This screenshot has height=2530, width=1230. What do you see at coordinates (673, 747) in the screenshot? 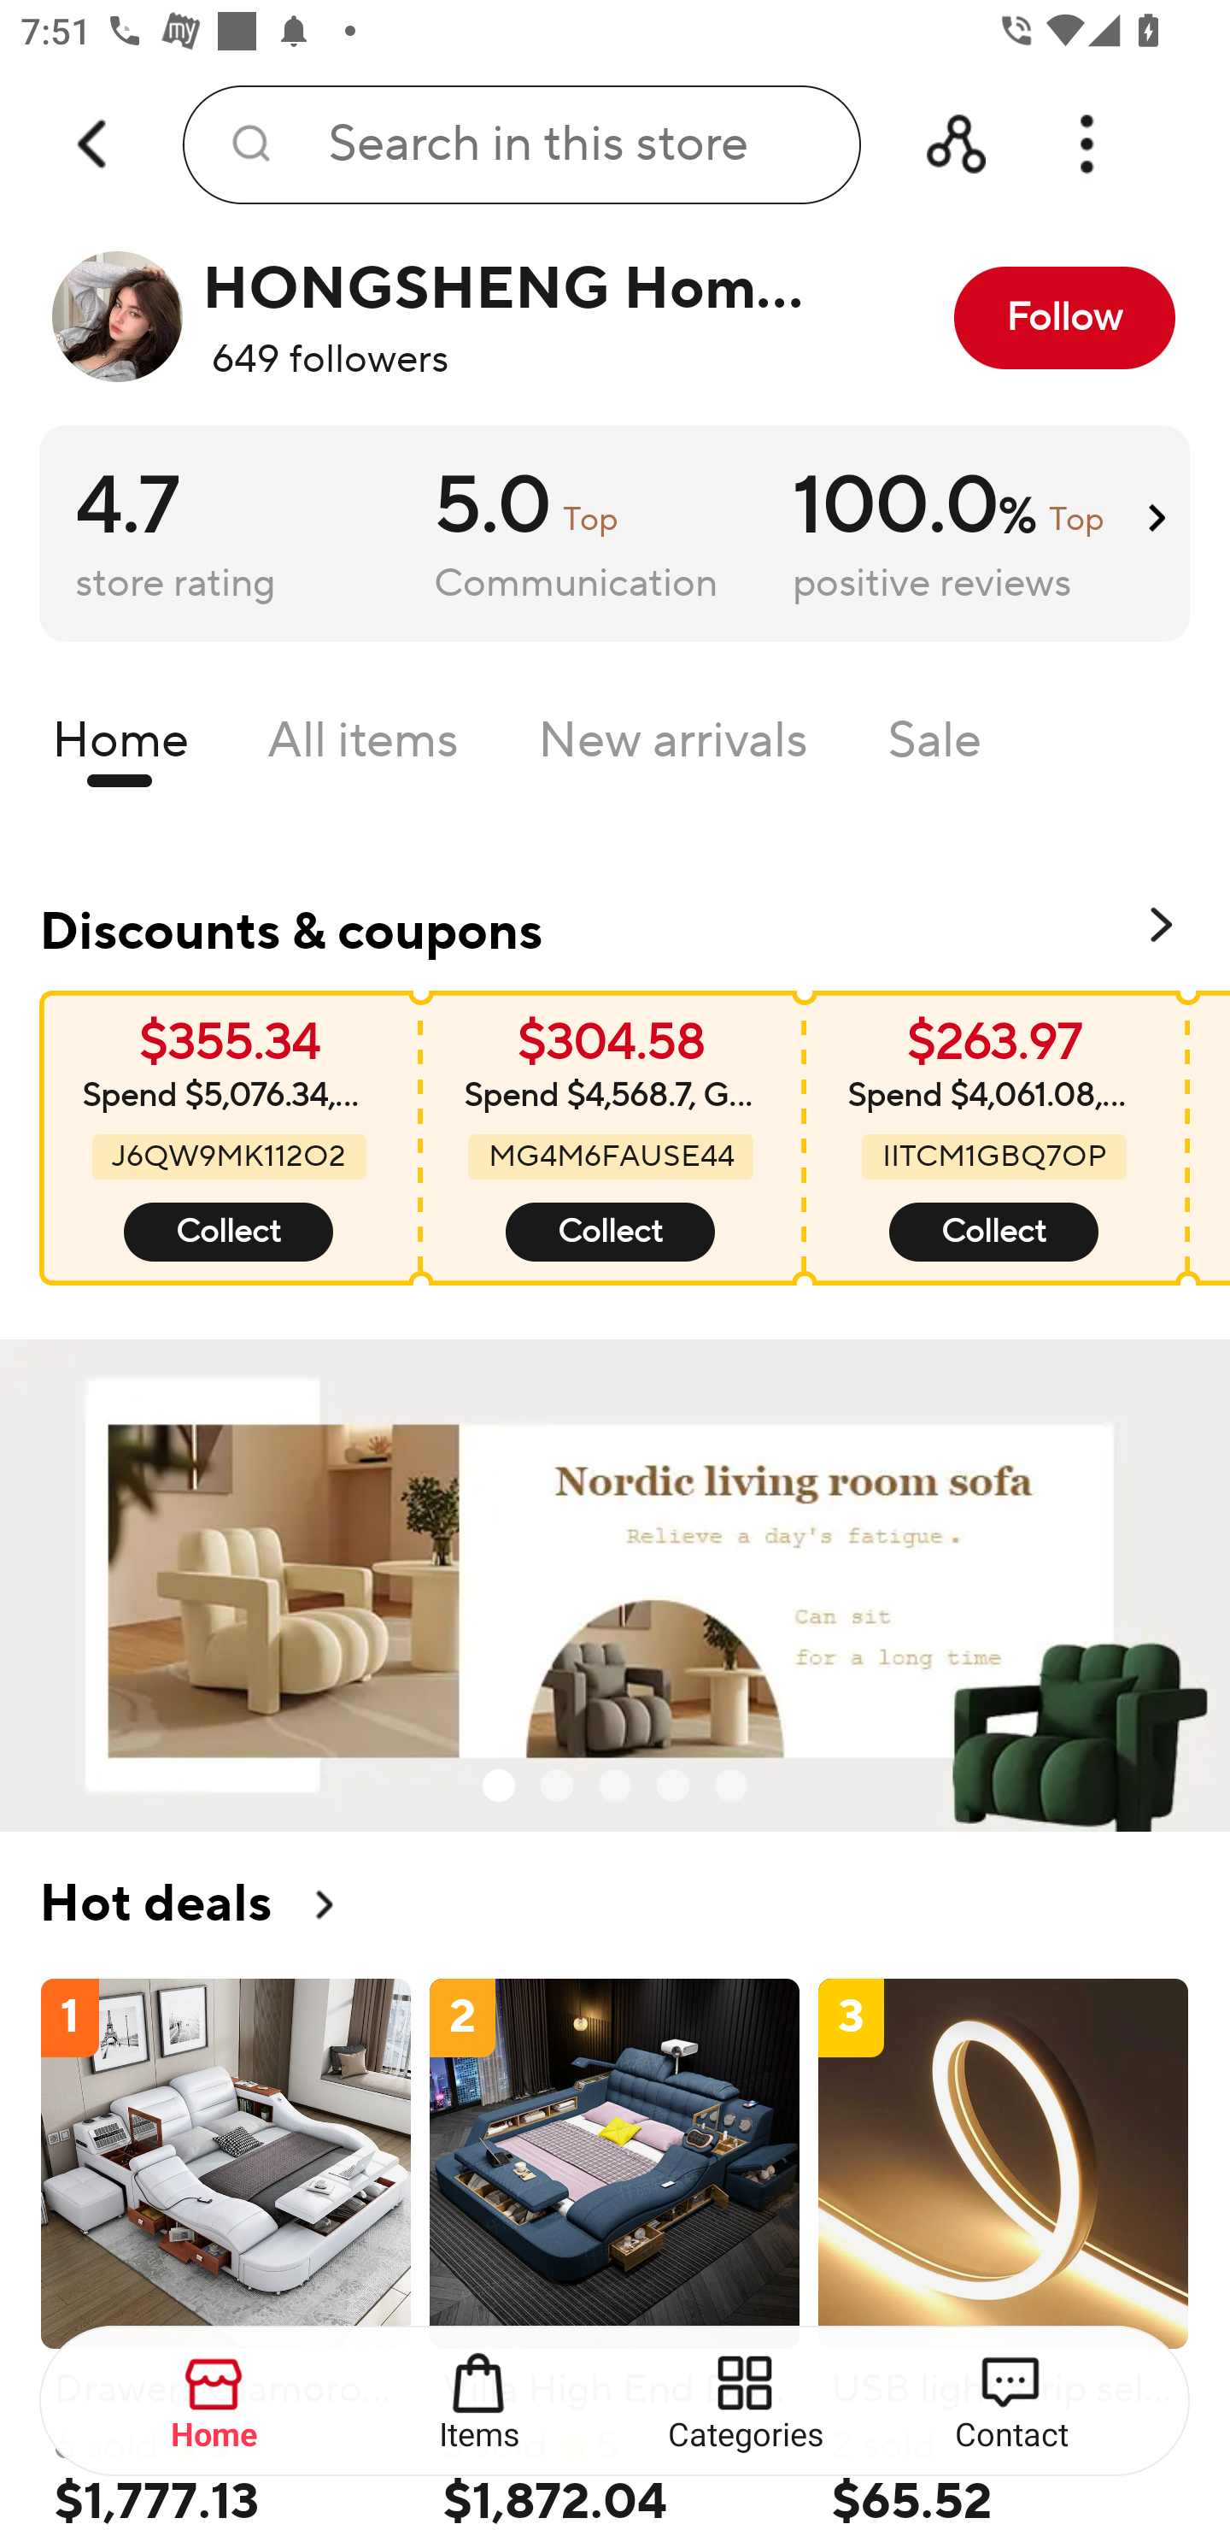
I see `New arrivals
` at bounding box center [673, 747].